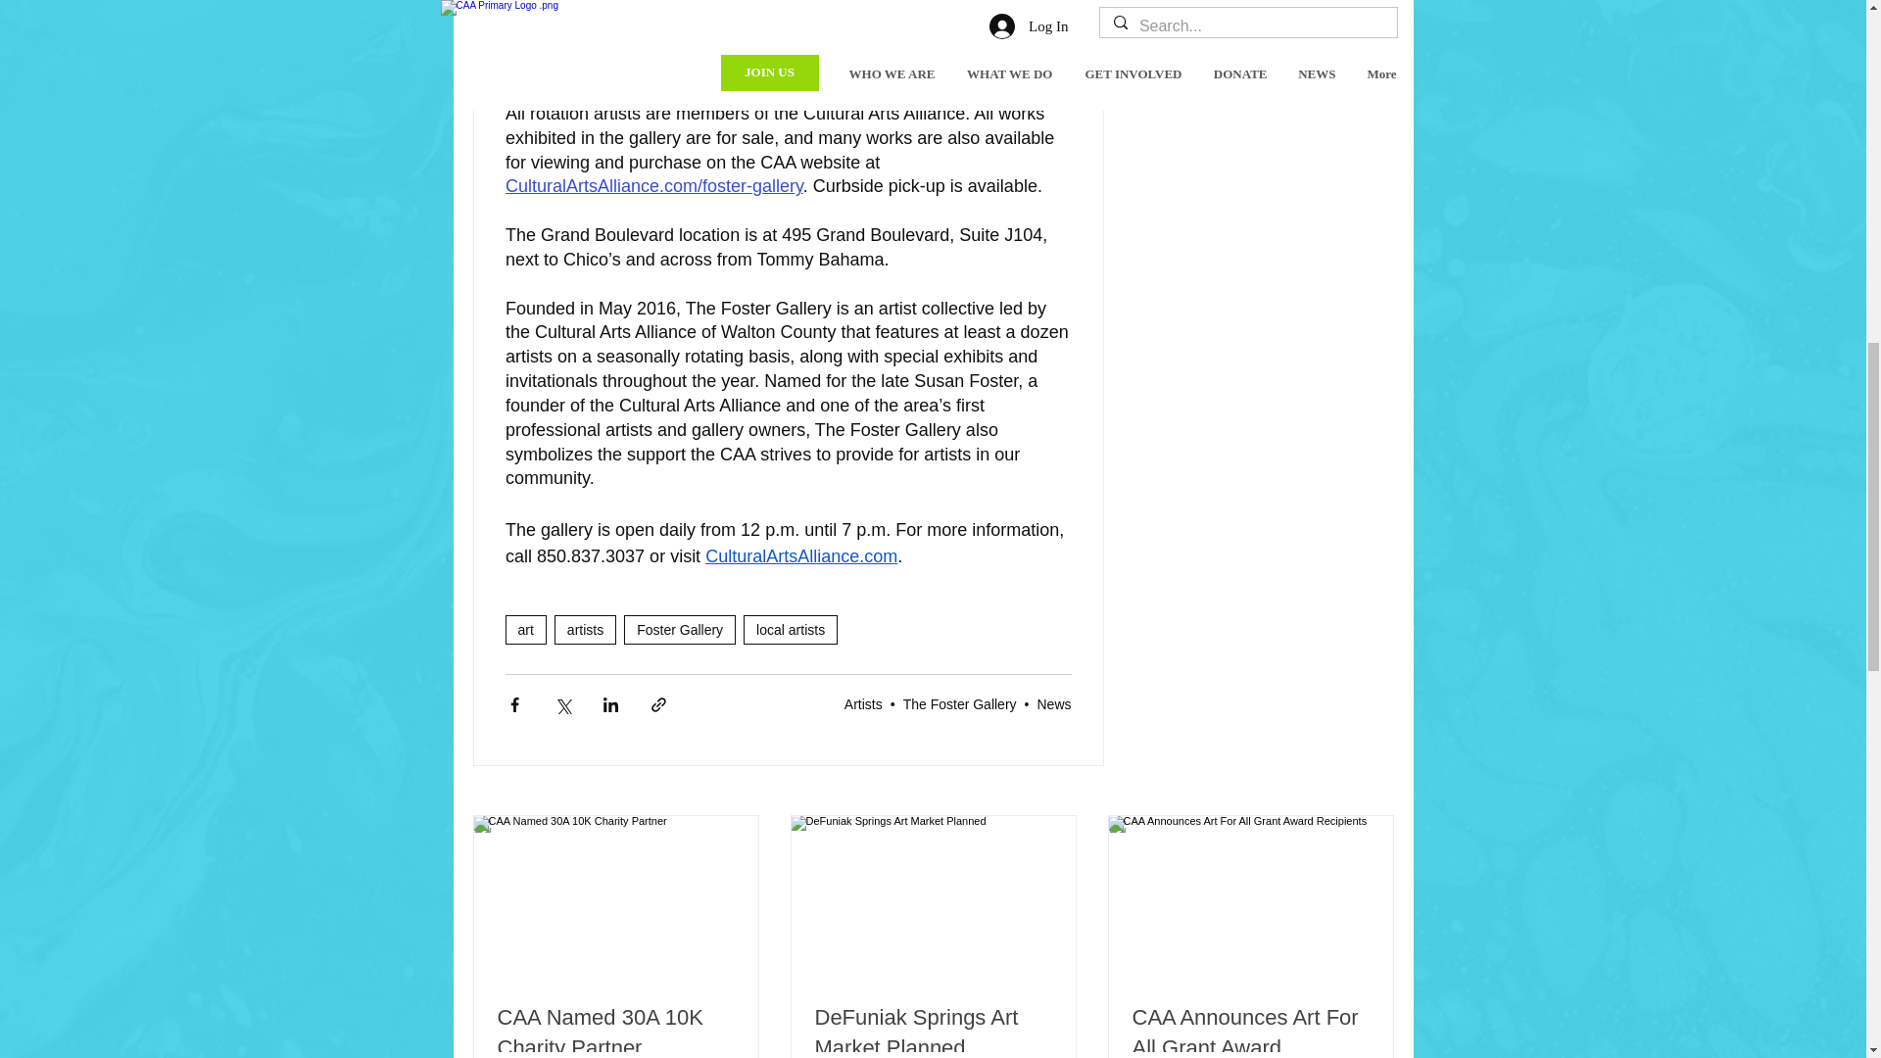 The height and width of the screenshot is (1058, 1881). I want to click on art, so click(526, 629).